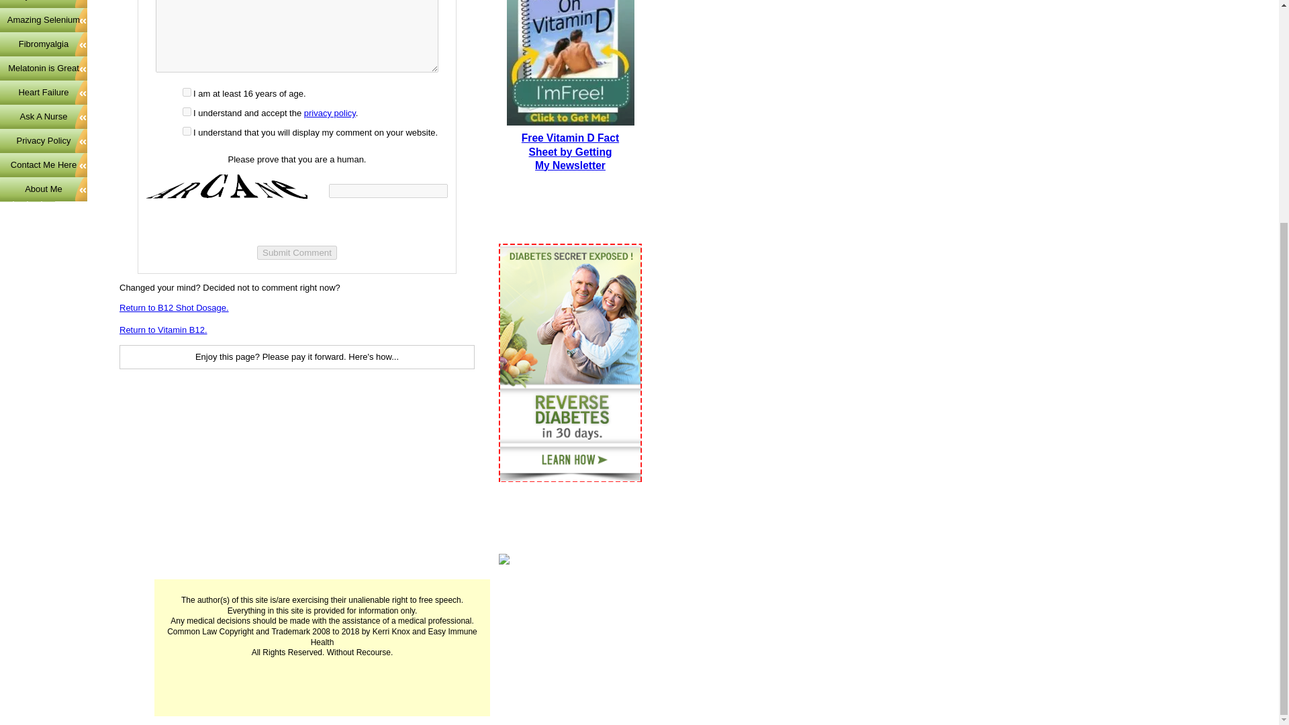 The width and height of the screenshot is (1289, 725). Describe the element at coordinates (44, 92) in the screenshot. I see `Heart Failure` at that location.